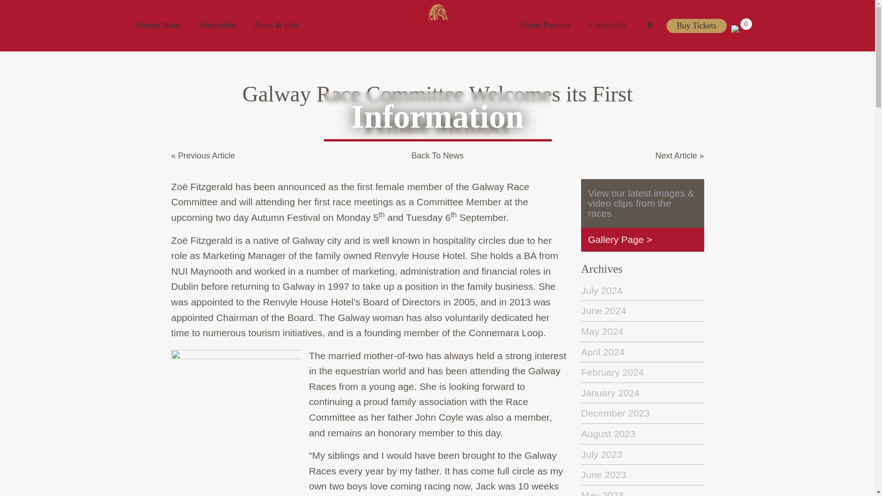 This screenshot has height=496, width=882. What do you see at coordinates (696, 26) in the screenshot?
I see `Buy Tickets` at bounding box center [696, 26].